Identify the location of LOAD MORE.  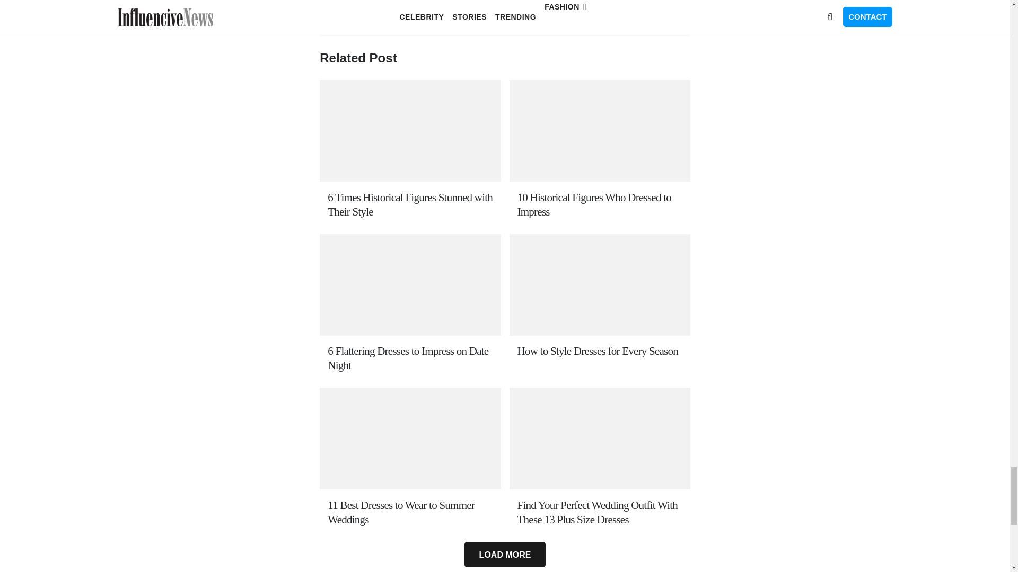
(504, 554).